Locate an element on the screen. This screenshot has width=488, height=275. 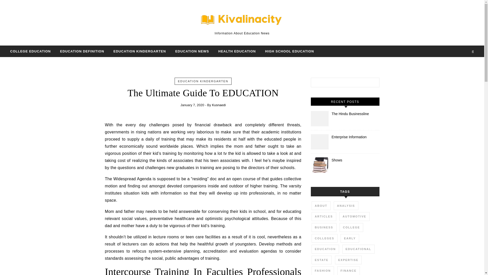
Posts by Kusnaedi is located at coordinates (219, 105).